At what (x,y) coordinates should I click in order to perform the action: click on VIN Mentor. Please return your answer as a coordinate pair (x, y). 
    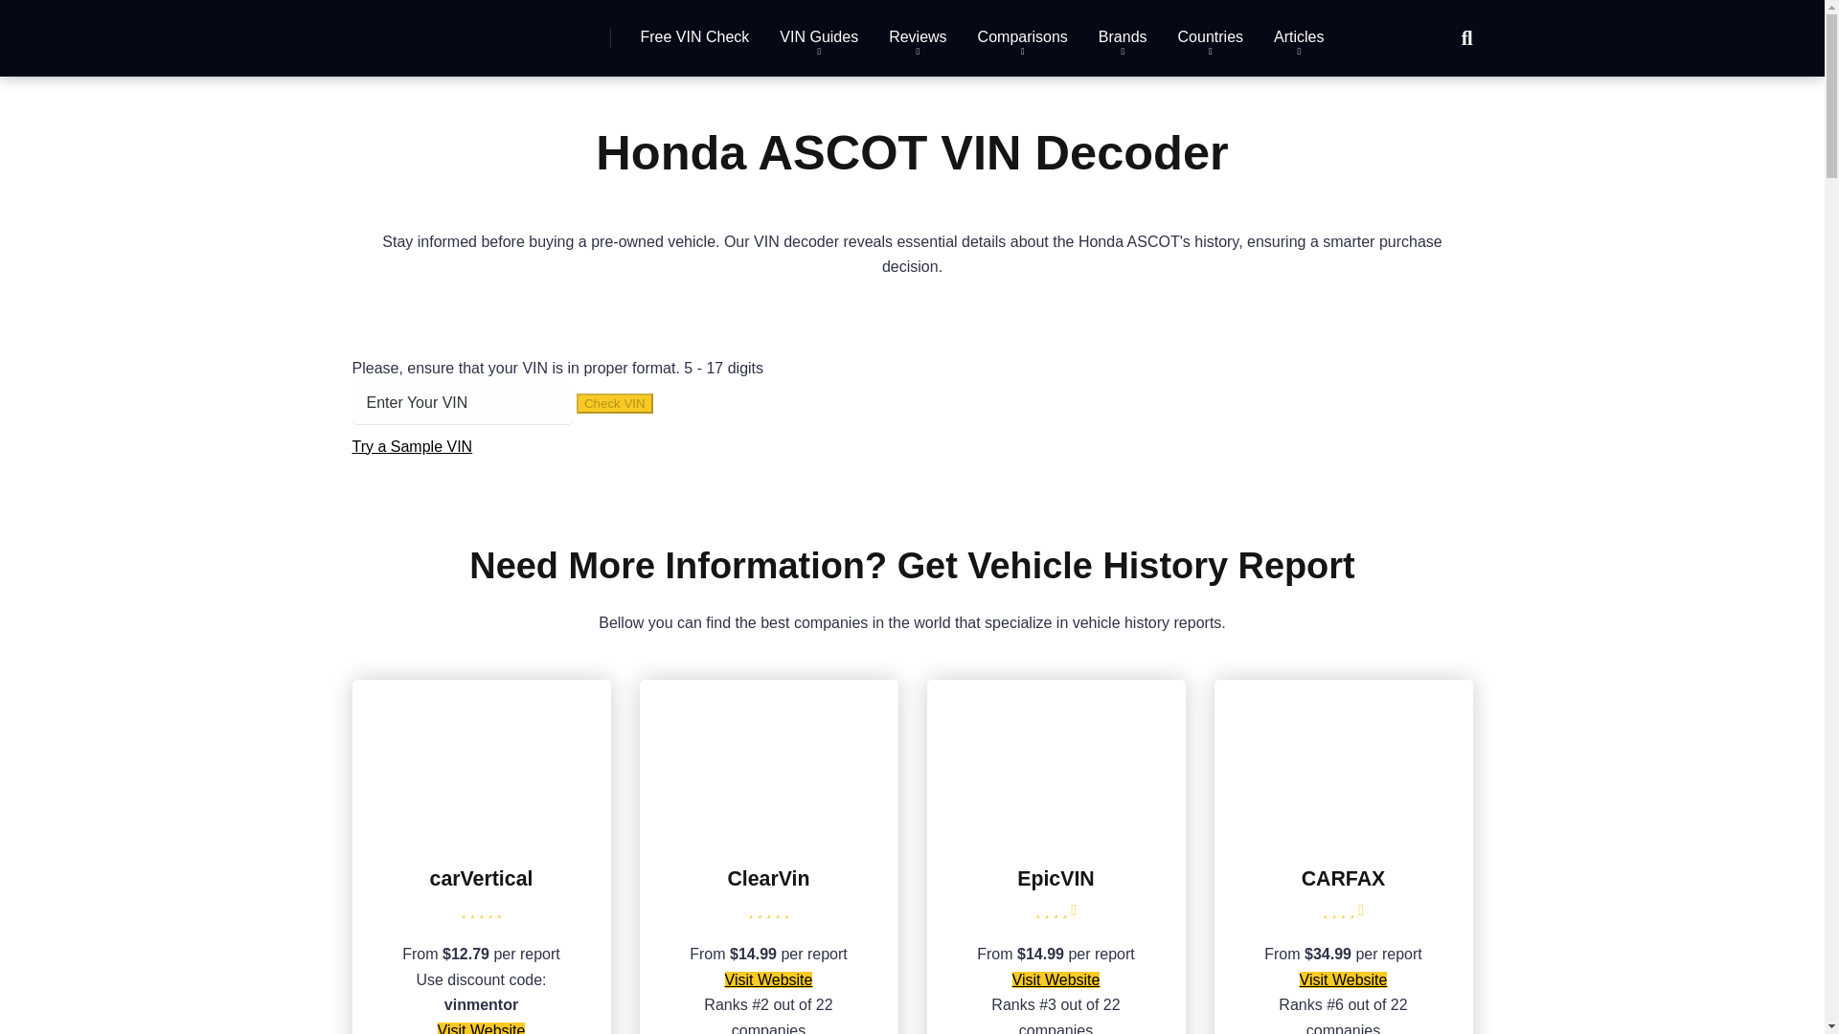
    Looking at the image, I should click on (437, 31).